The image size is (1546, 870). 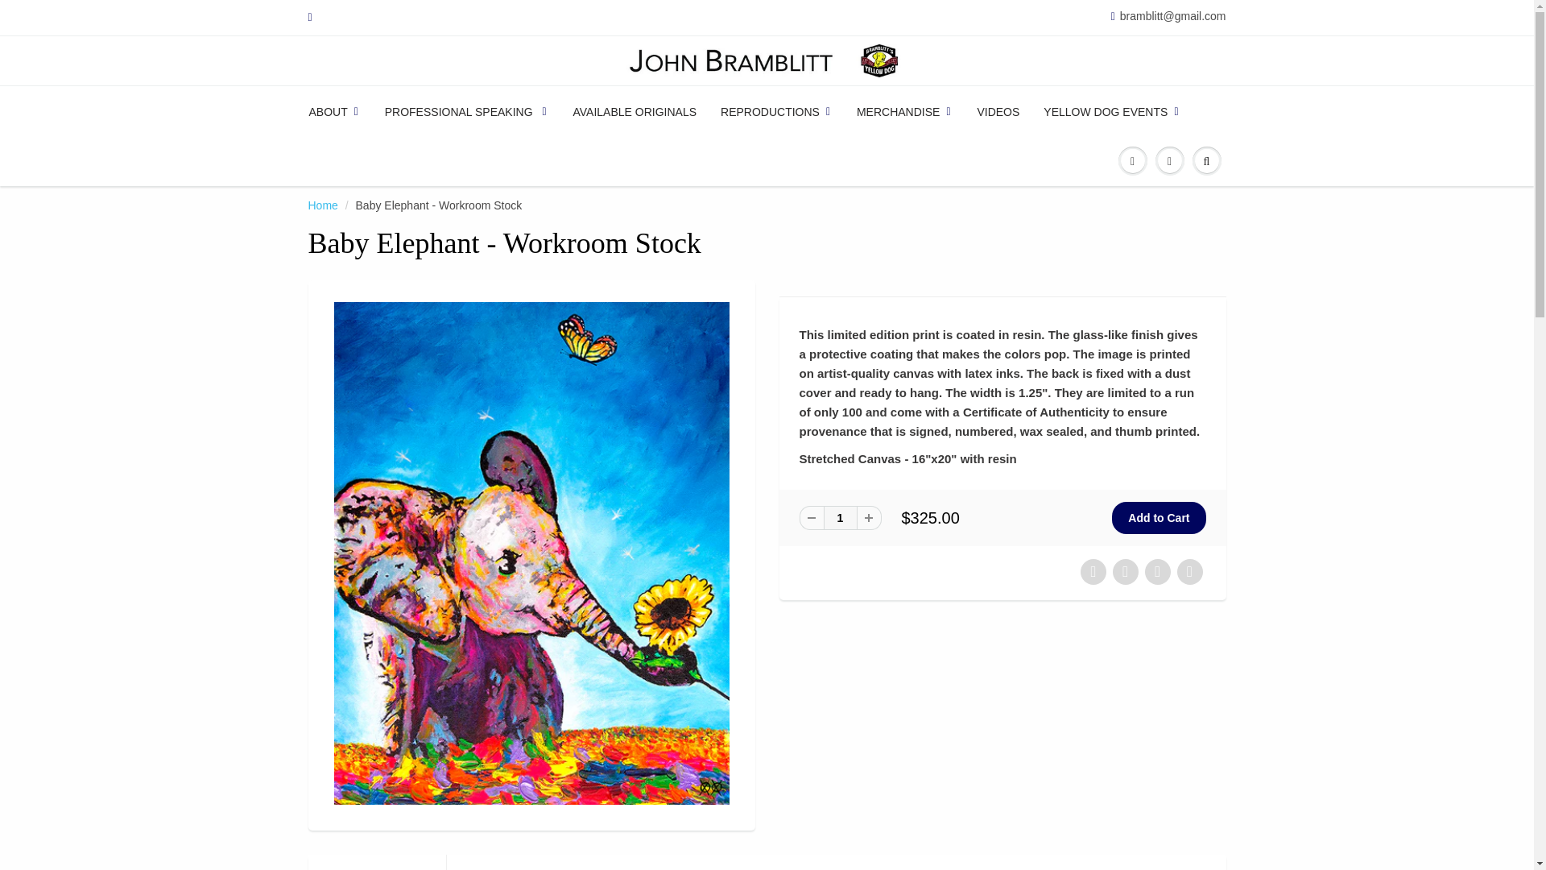 I want to click on VIDEOS, so click(x=998, y=111).